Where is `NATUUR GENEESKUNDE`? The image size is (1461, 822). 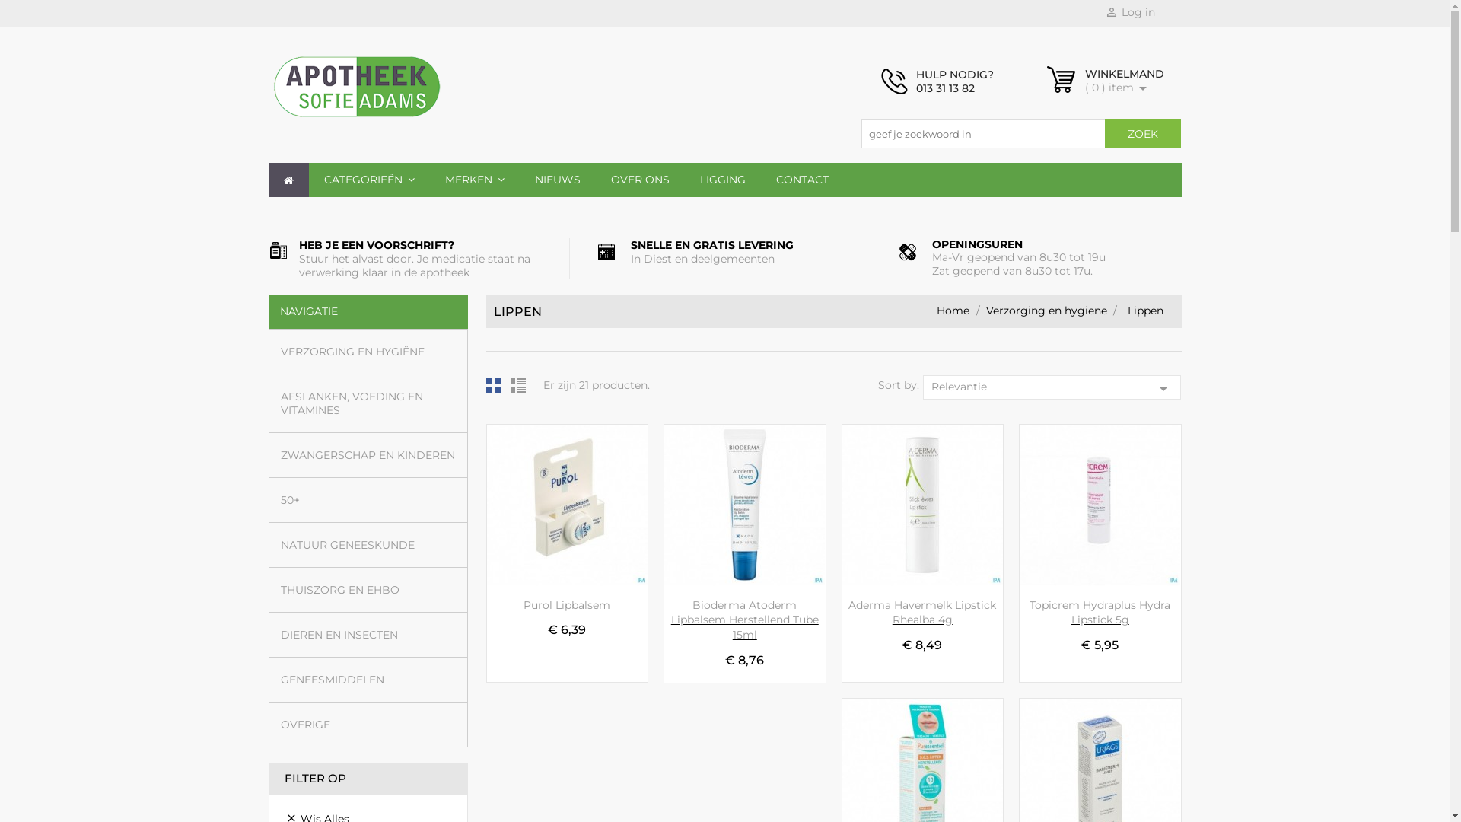
NATUUR GENEESKUNDE is located at coordinates (368, 545).